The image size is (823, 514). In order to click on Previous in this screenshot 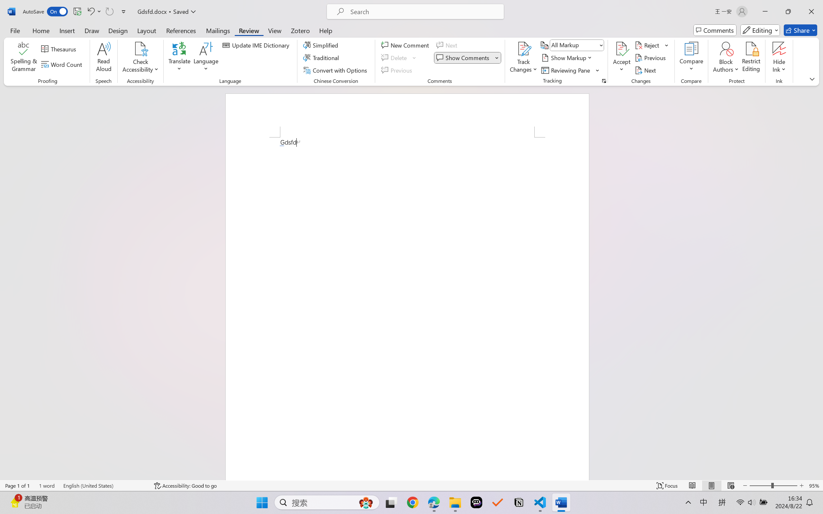, I will do `click(651, 58)`.